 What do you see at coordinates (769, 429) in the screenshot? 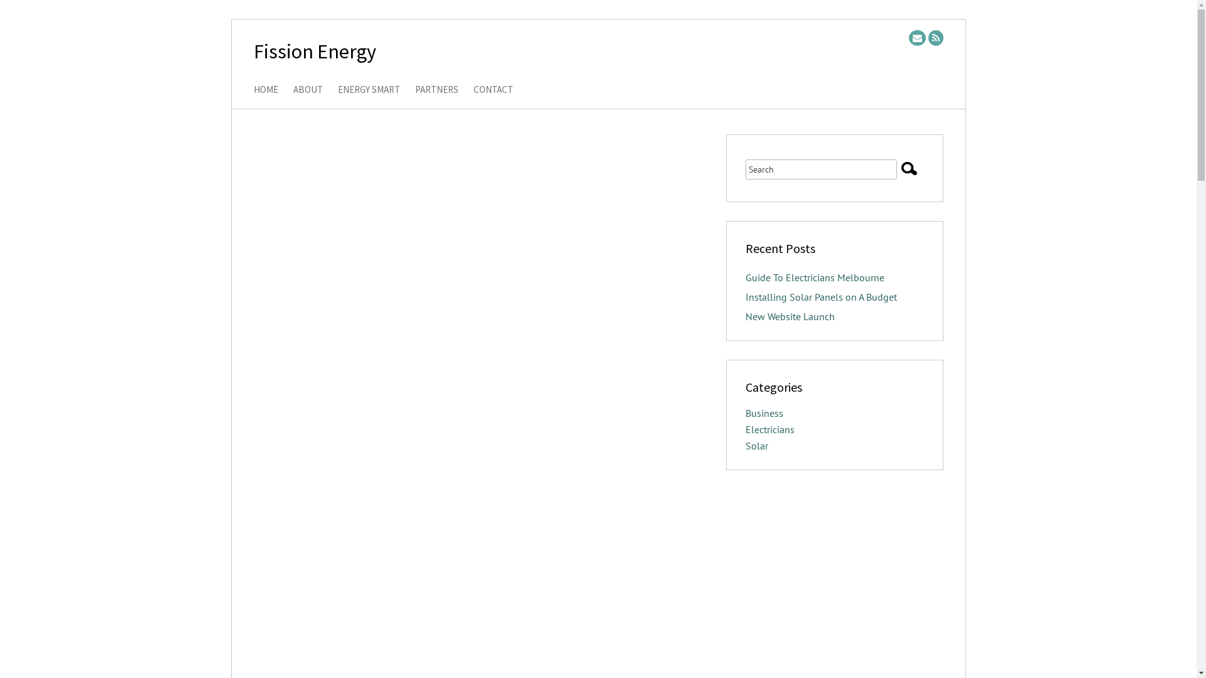
I see `Electricians` at bounding box center [769, 429].